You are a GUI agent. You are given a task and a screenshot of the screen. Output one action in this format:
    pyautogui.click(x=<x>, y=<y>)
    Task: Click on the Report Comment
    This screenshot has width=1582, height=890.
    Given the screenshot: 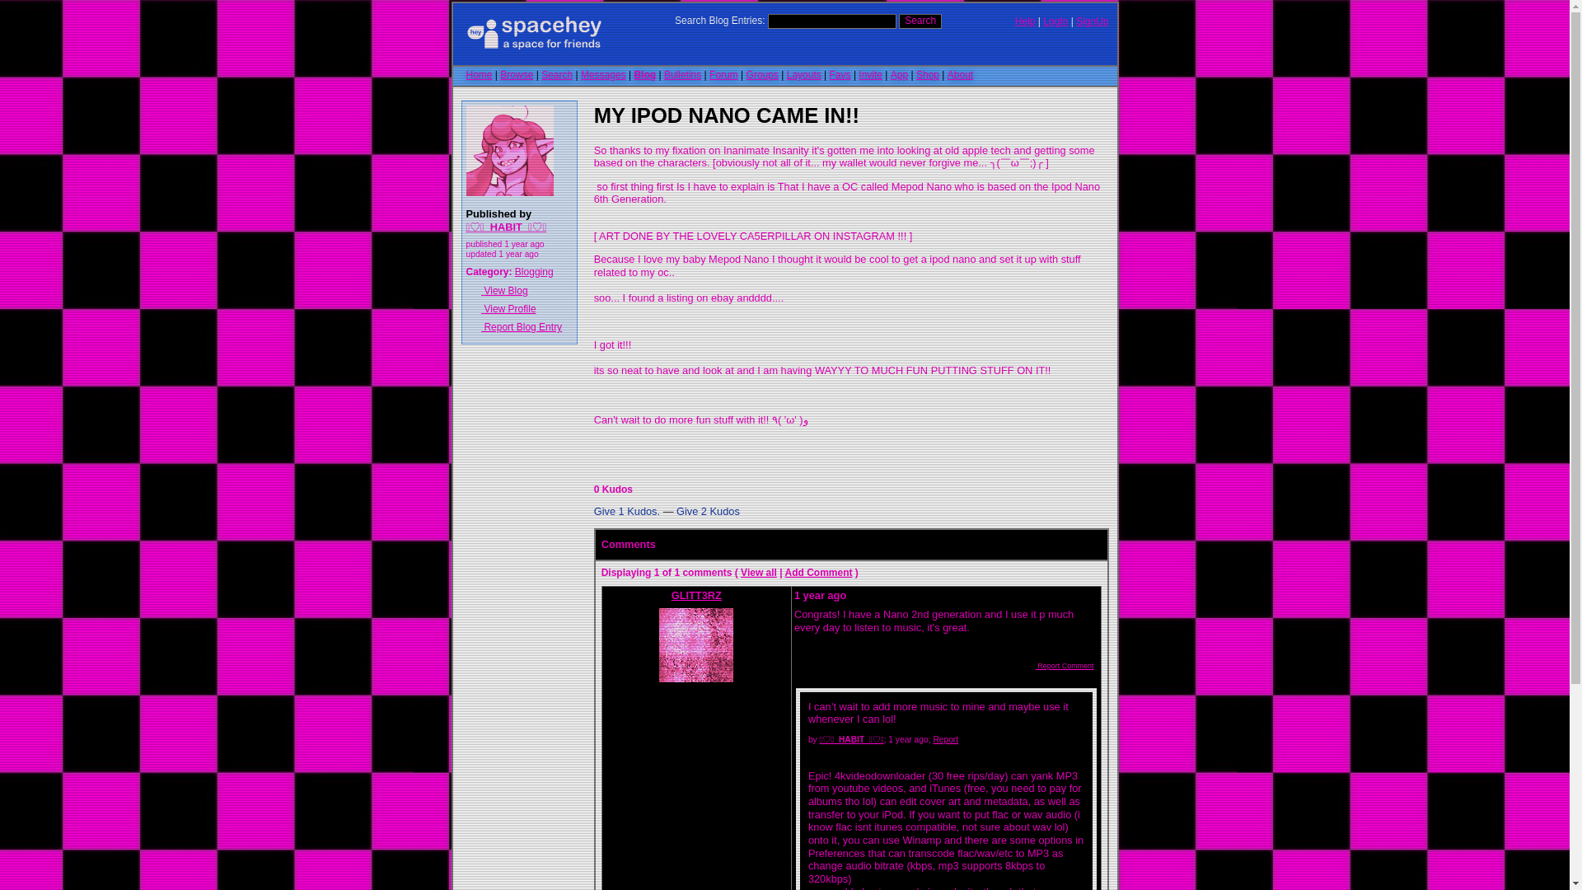 What is the action you would take?
    pyautogui.click(x=1059, y=666)
    